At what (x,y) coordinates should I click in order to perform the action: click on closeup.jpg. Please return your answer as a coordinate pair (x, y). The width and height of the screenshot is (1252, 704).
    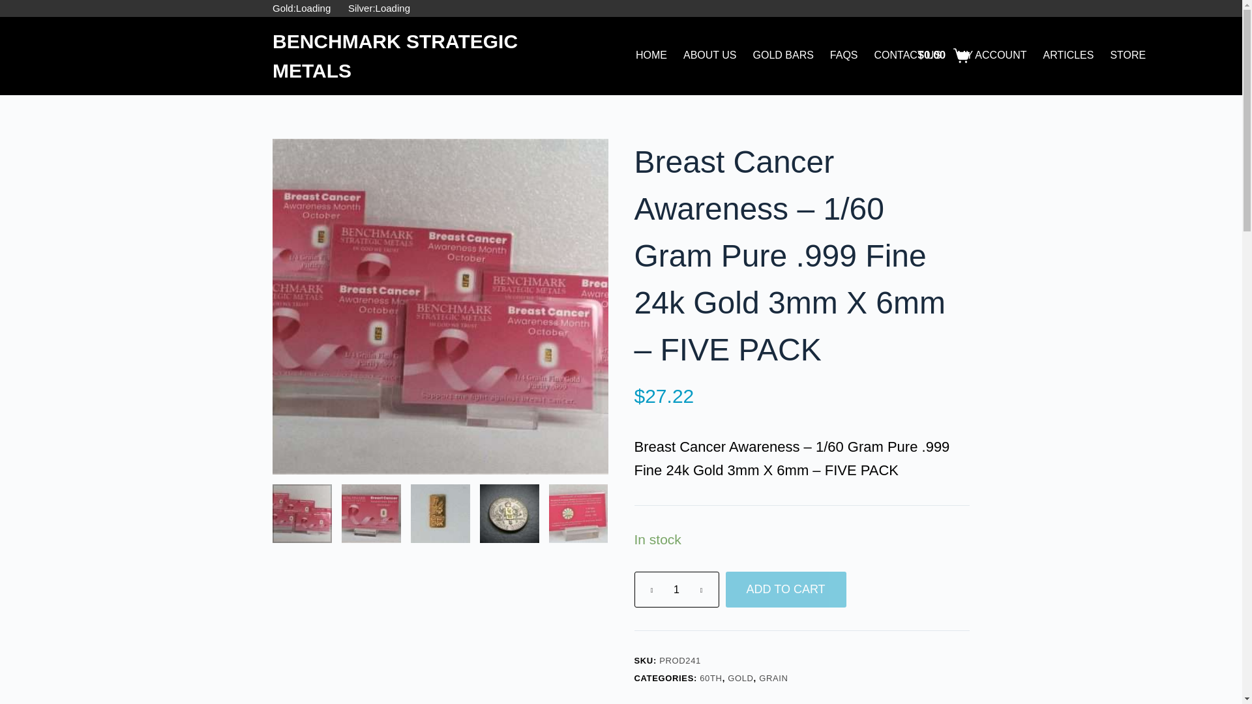
    Looking at the image, I should click on (440, 512).